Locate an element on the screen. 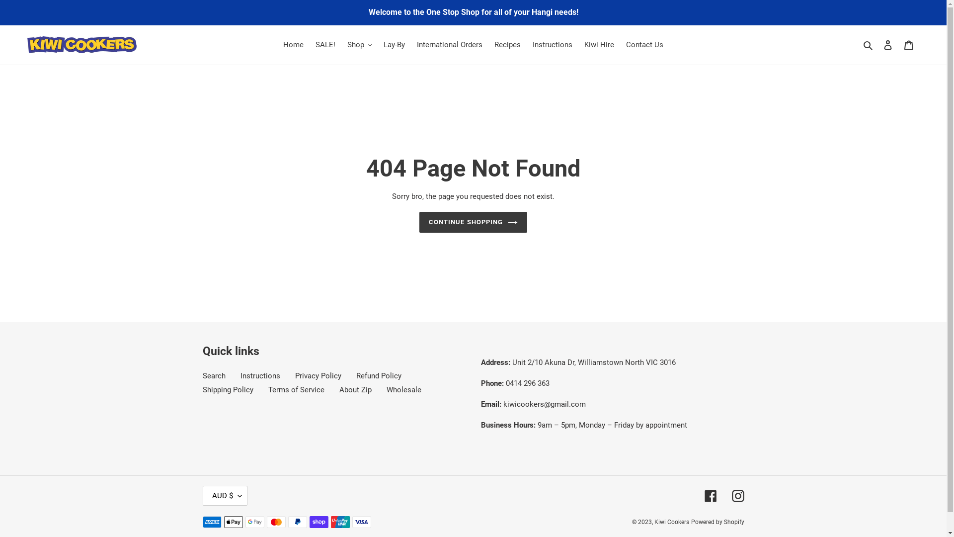  Instructions is located at coordinates (260, 376).